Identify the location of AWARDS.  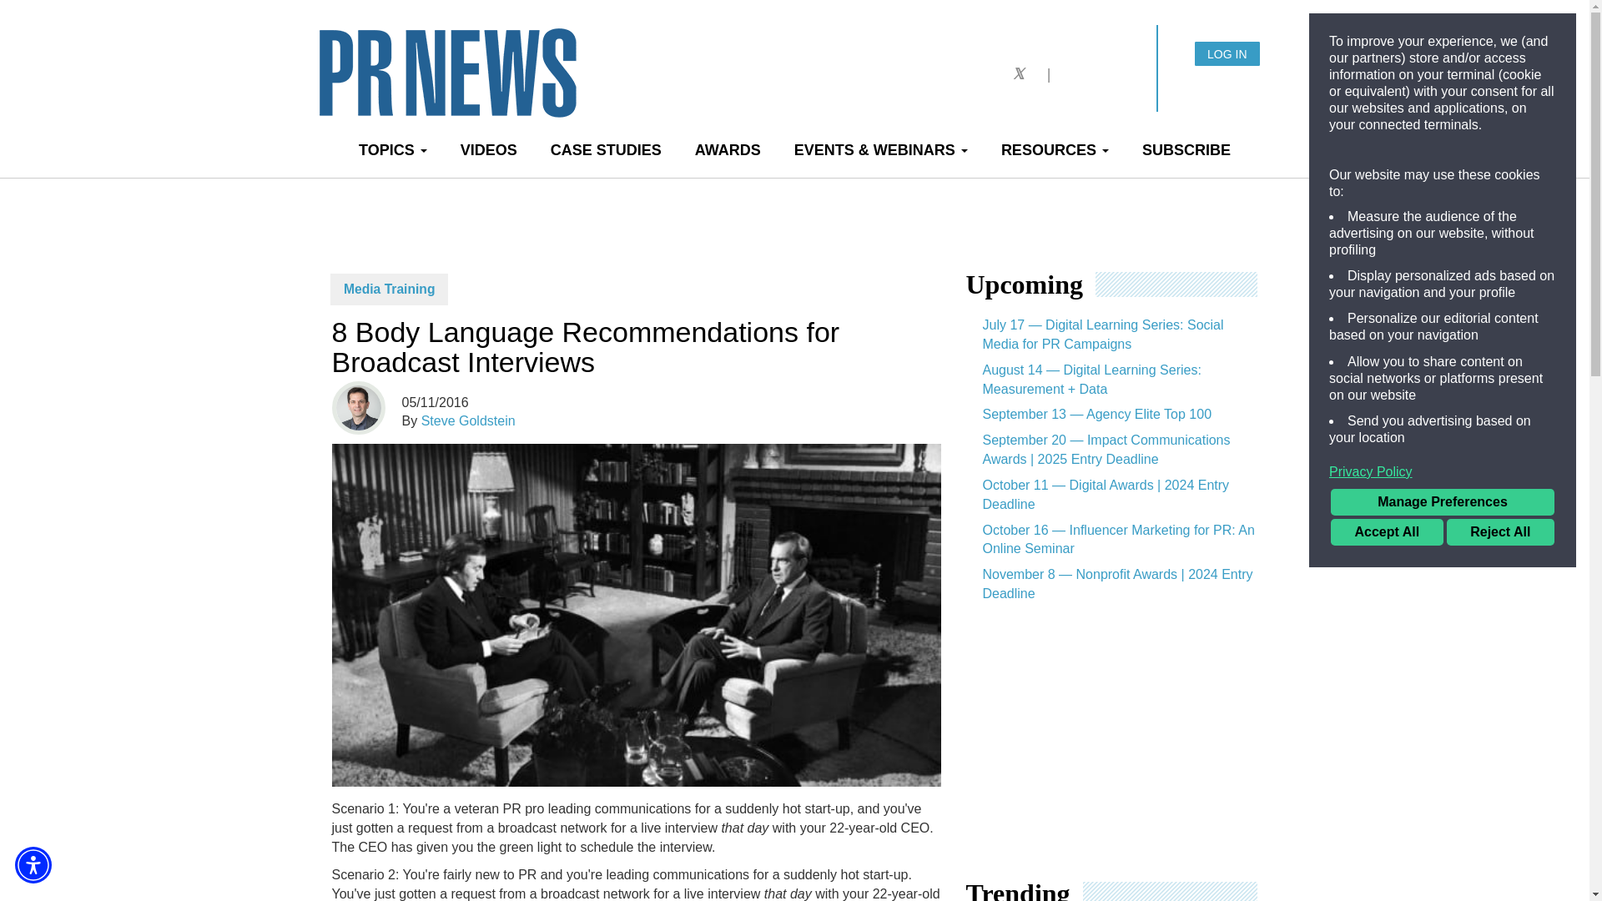
(728, 150).